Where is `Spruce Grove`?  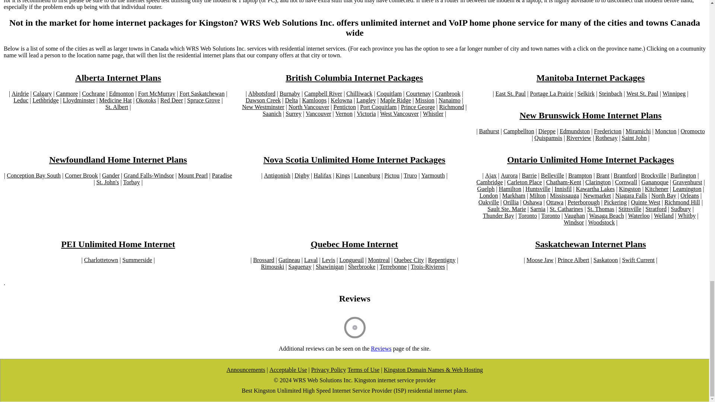 Spruce Grove is located at coordinates (203, 100).